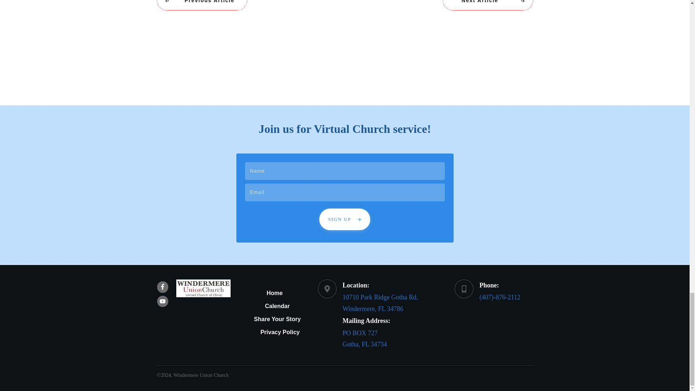  I want to click on SIGN UP, so click(344, 219).